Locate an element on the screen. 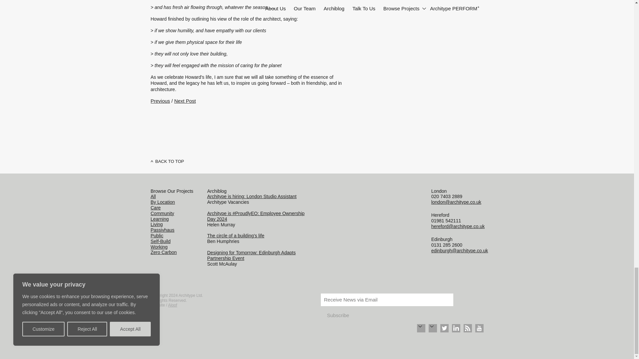 The image size is (639, 359). Browse Buildings for Living is located at coordinates (156, 224).